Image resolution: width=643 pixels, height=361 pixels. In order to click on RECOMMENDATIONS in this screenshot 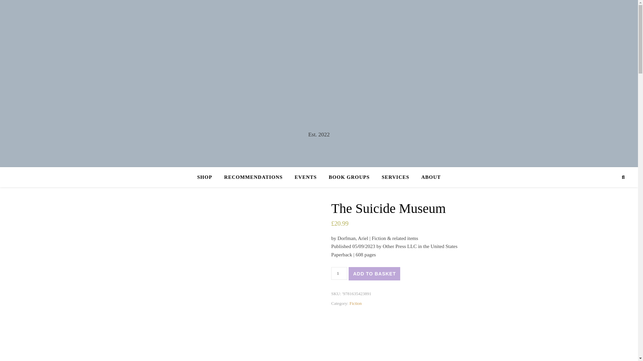, I will do `click(253, 177)`.